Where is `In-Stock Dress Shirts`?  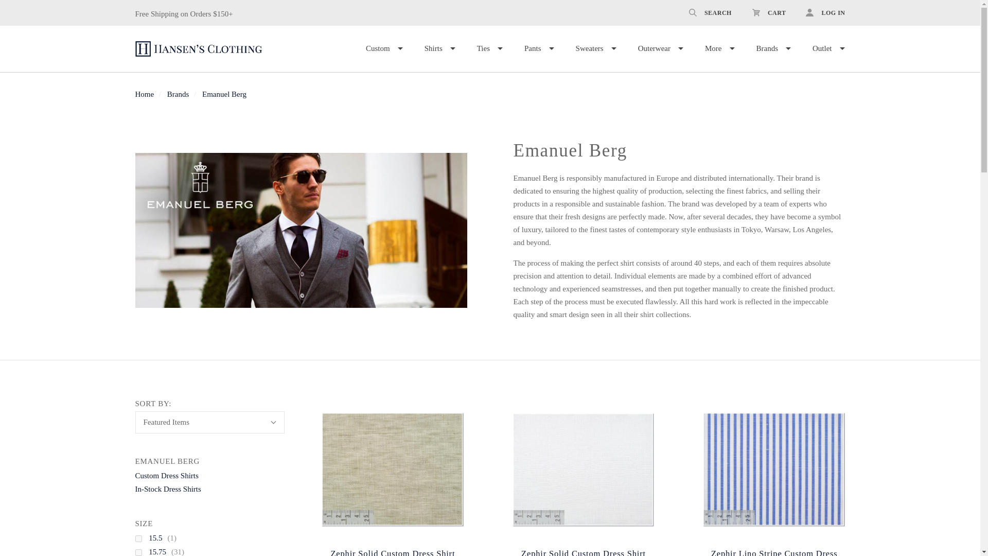
In-Stock Dress Shirts is located at coordinates (167, 489).